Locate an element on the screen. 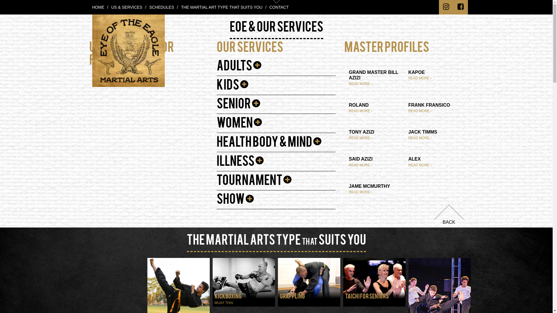 This screenshot has height=313, width=557. Show is located at coordinates (236, 202).